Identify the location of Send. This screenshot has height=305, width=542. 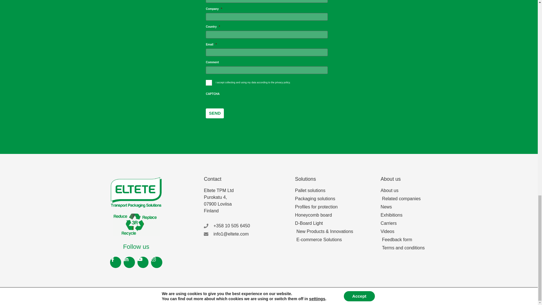
(215, 114).